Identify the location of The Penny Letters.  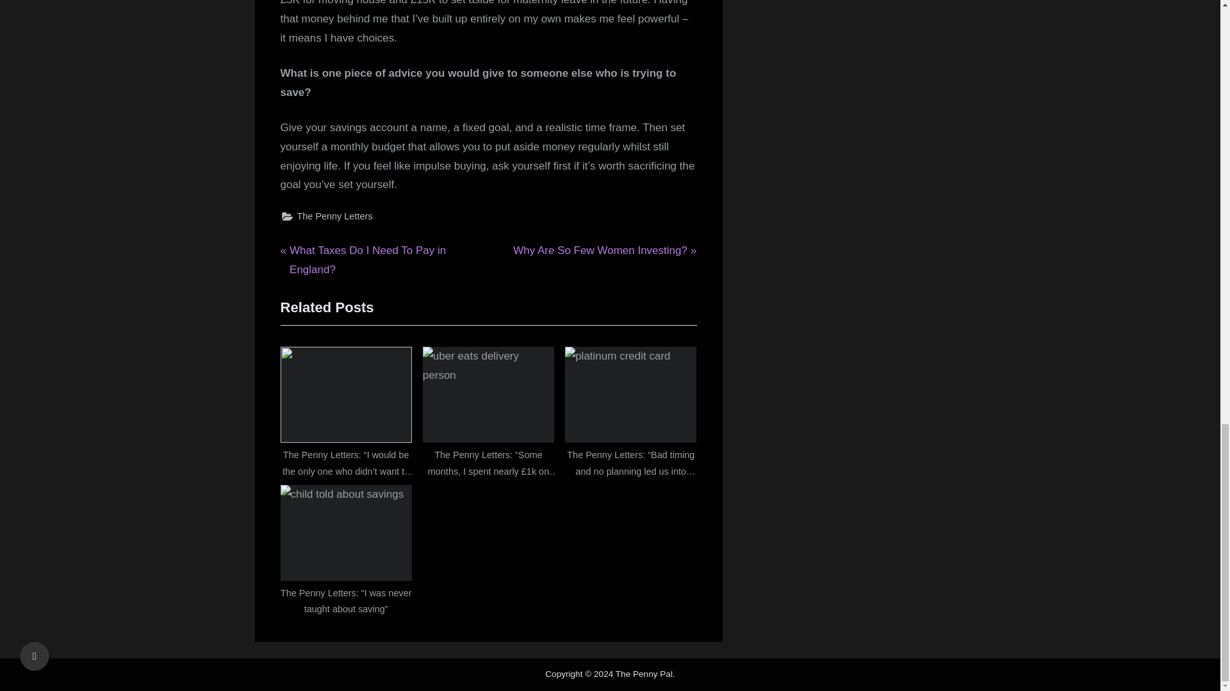
(604, 251).